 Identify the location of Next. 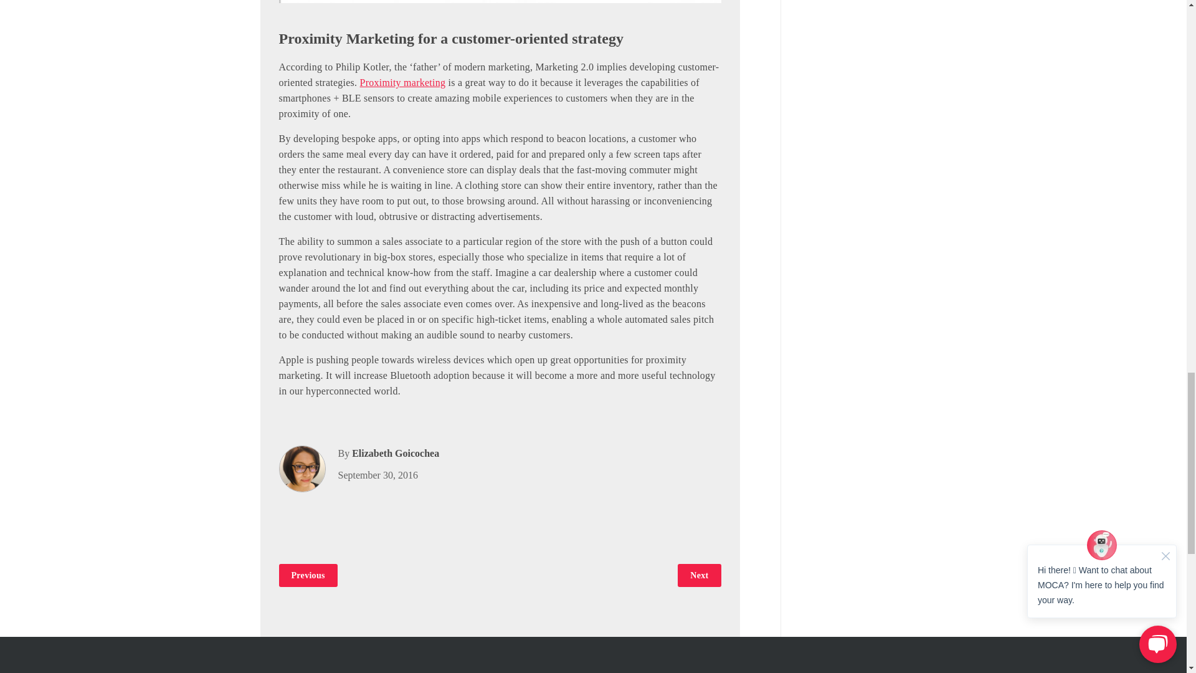
(699, 575).